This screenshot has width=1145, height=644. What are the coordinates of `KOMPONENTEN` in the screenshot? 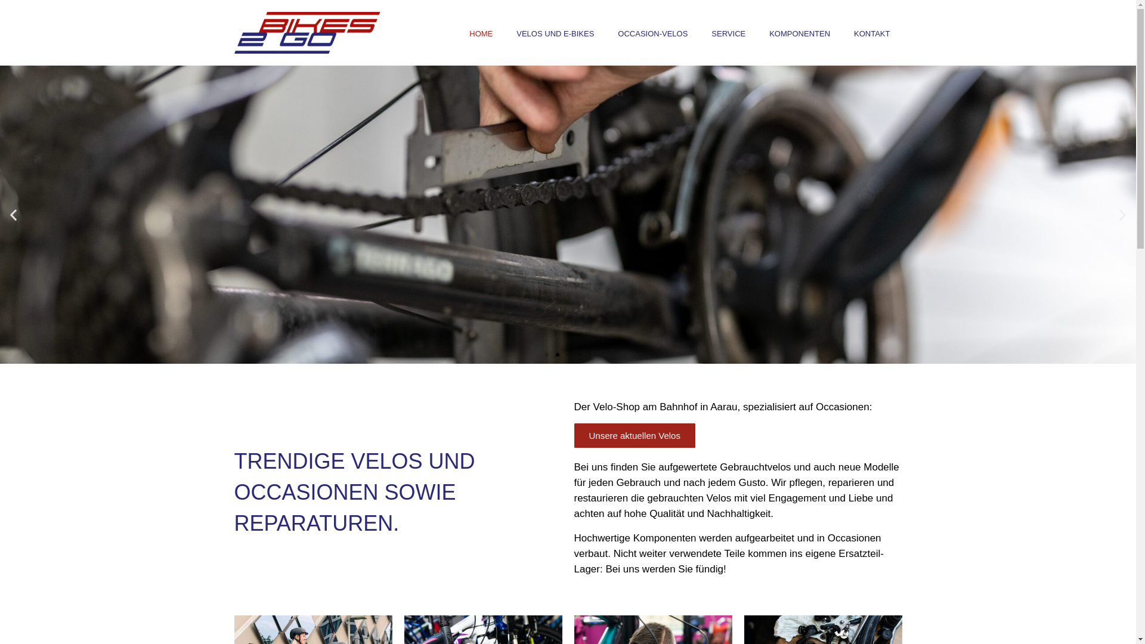 It's located at (800, 34).